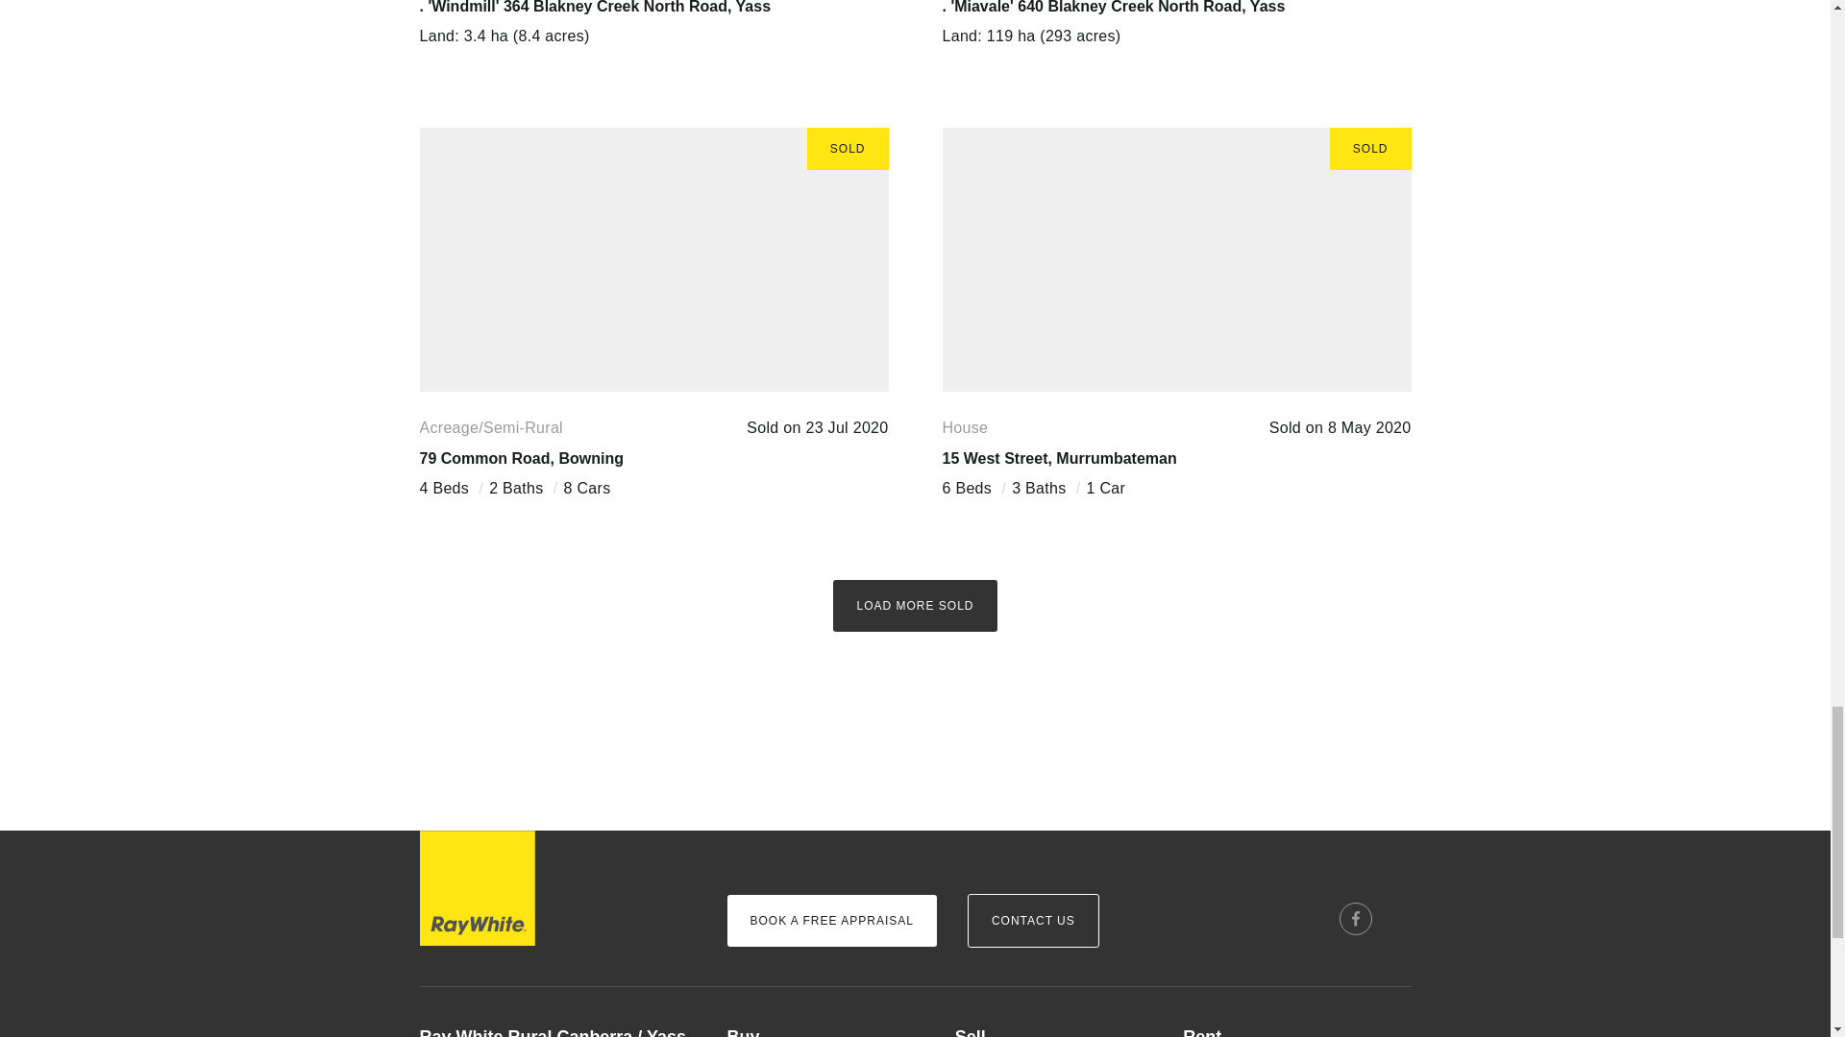 The width and height of the screenshot is (1845, 1037). I want to click on LOAD MORE SOLD, so click(915, 605).